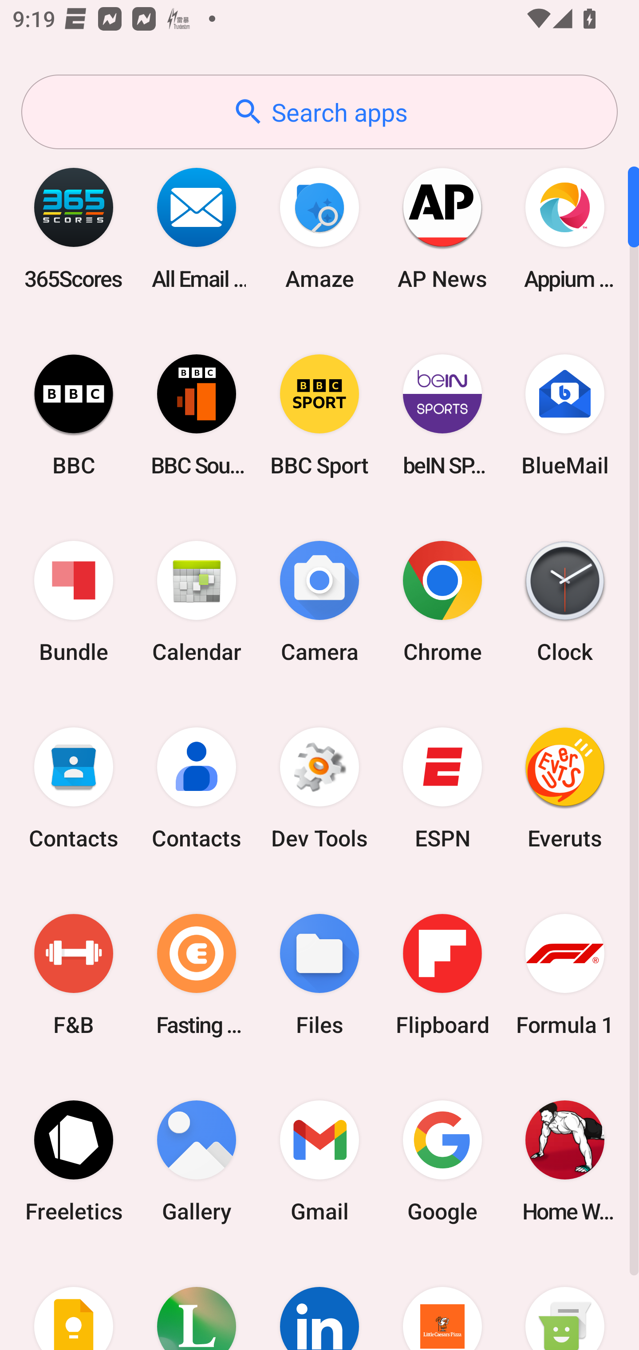  What do you see at coordinates (74, 1161) in the screenshot?
I see `Freeletics` at bounding box center [74, 1161].